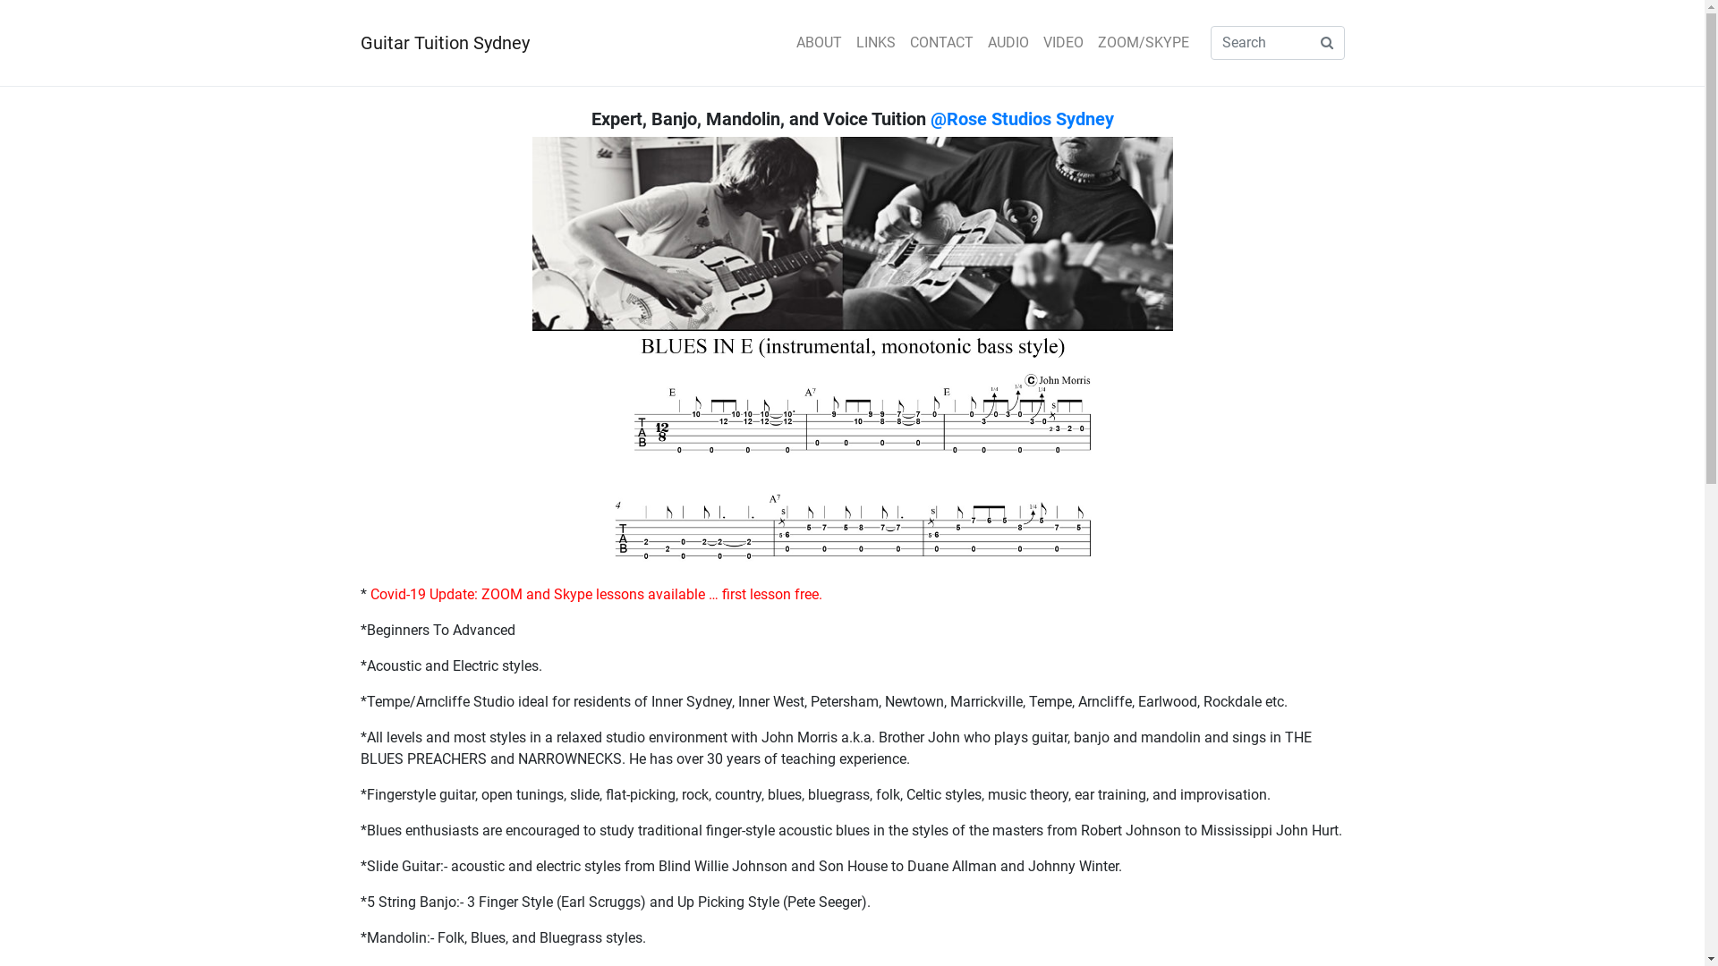  I want to click on @Rose Studios Sydney, so click(1022, 119).